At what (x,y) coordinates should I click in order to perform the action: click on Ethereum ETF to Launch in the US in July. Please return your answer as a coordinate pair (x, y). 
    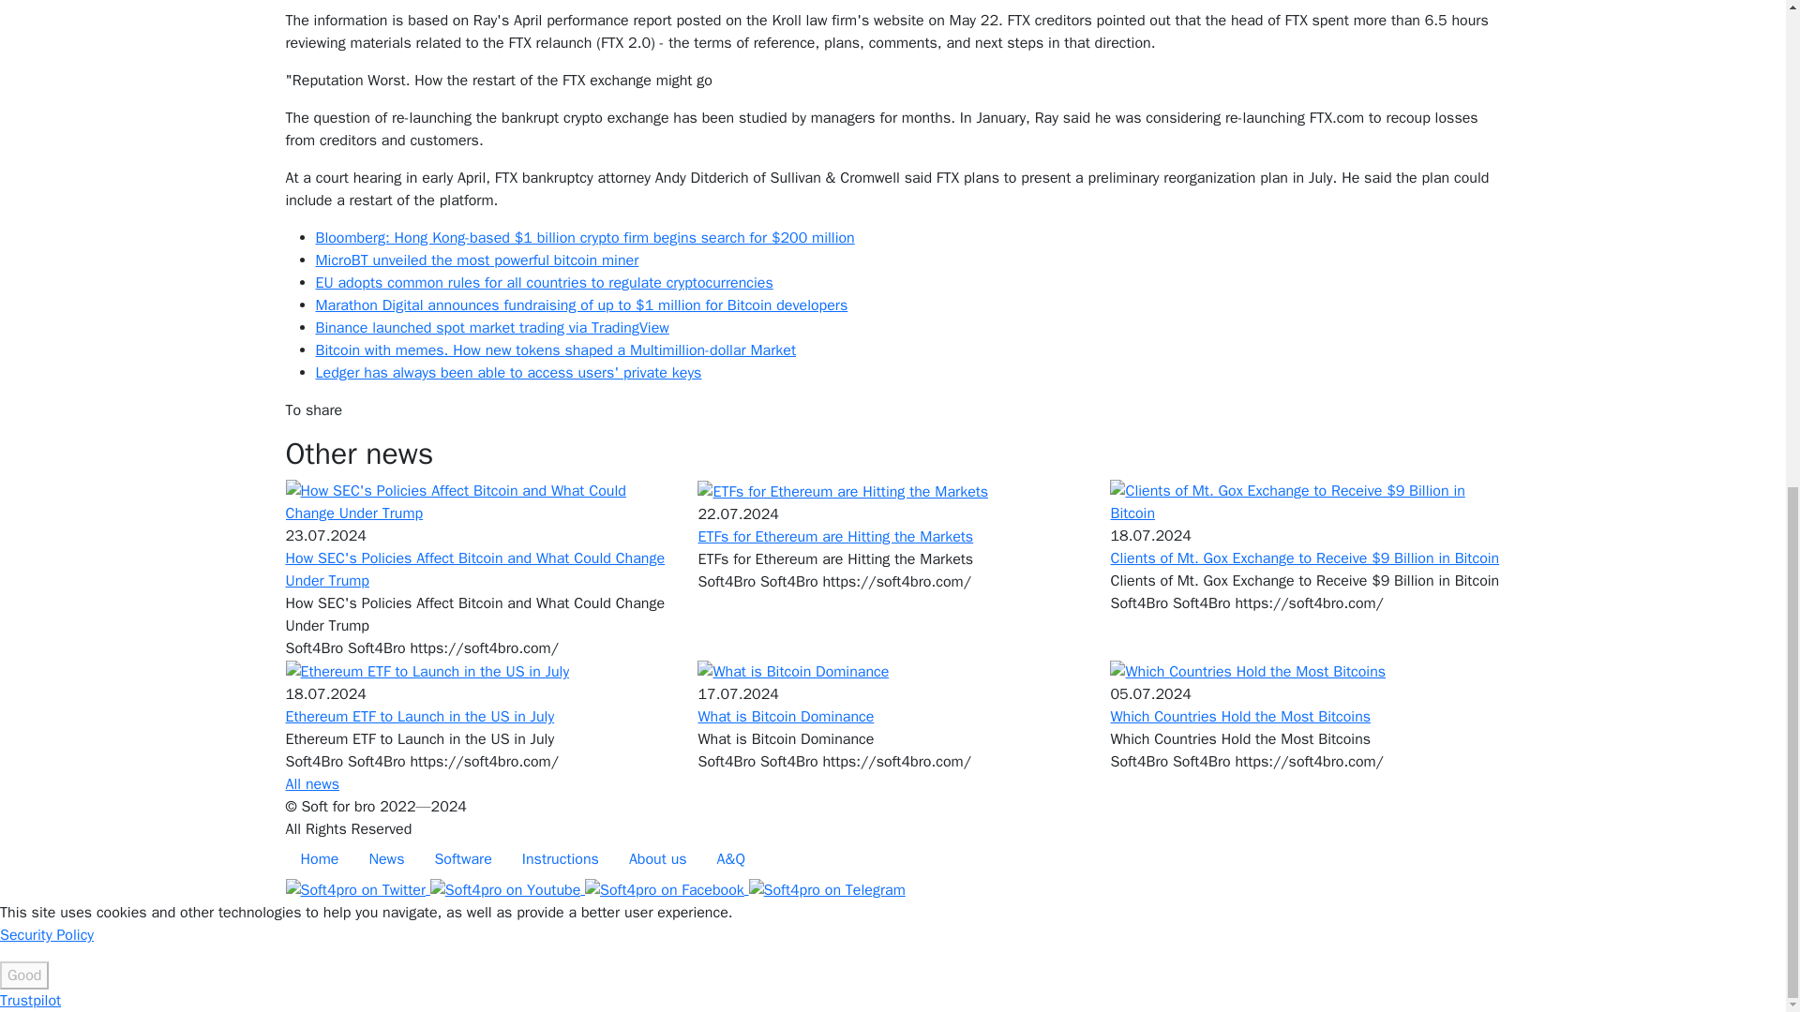
    Looking at the image, I should click on (426, 671).